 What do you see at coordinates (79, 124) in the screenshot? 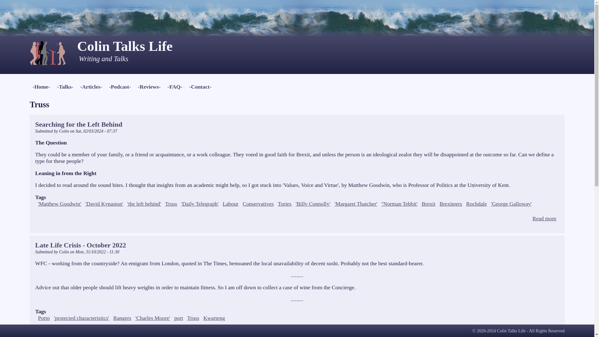
I see `Searching for the Left Behind` at bounding box center [79, 124].